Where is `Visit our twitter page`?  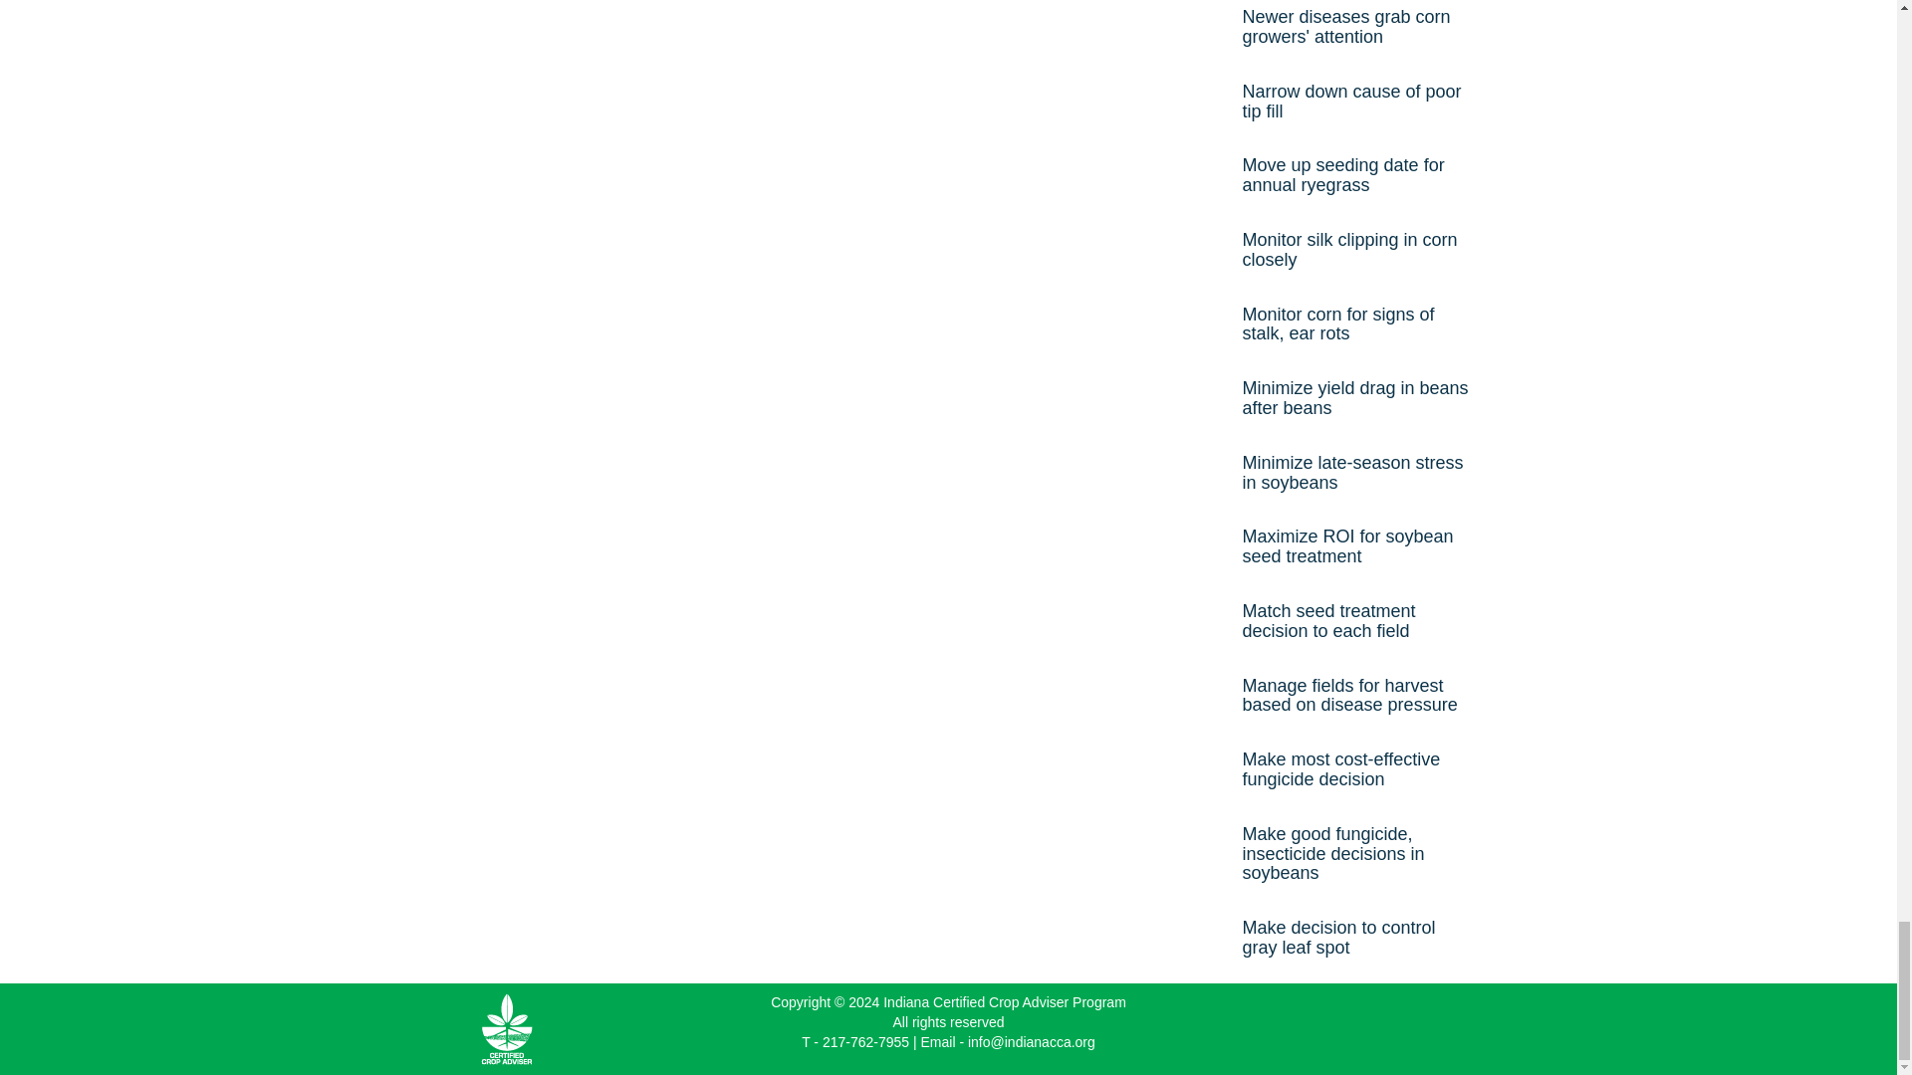 Visit our twitter page is located at coordinates (1394, 1015).